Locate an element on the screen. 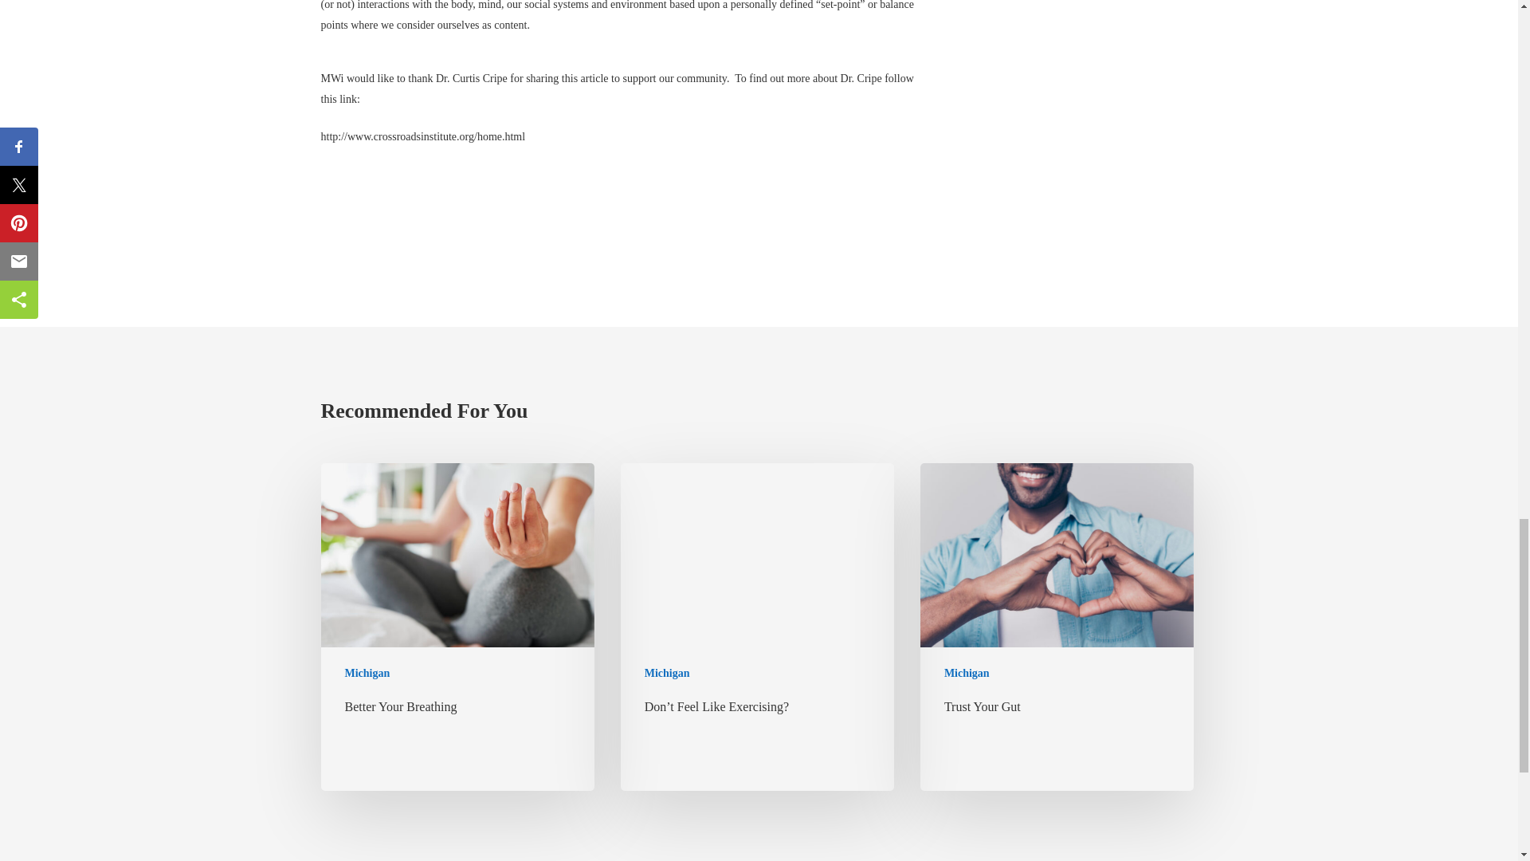 Image resolution: width=1530 pixels, height=861 pixels. Michigan is located at coordinates (666, 672).